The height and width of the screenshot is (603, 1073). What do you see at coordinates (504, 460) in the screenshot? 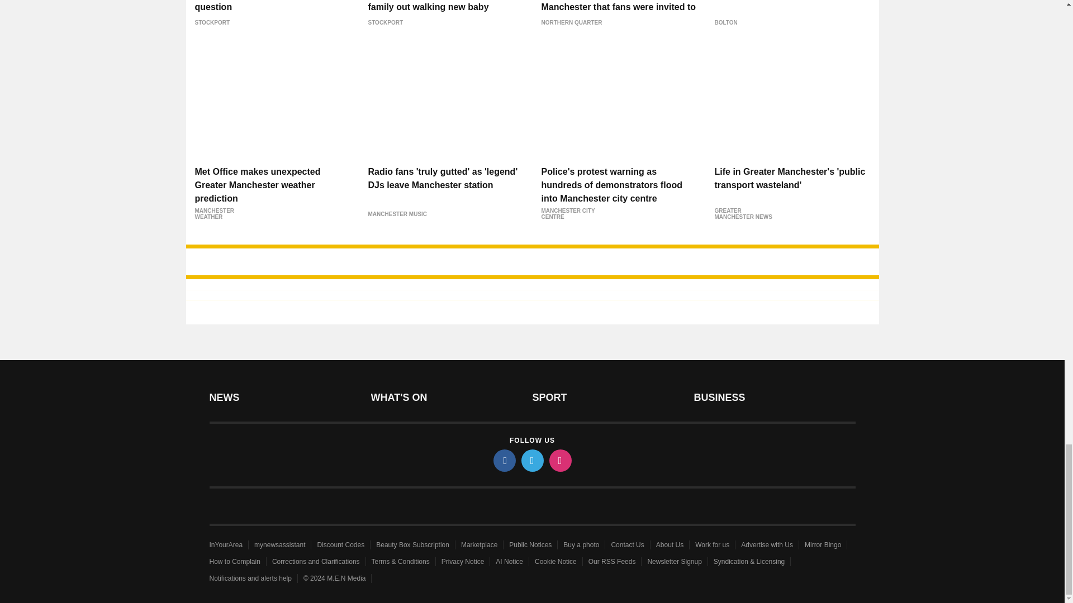
I see `facebook` at bounding box center [504, 460].